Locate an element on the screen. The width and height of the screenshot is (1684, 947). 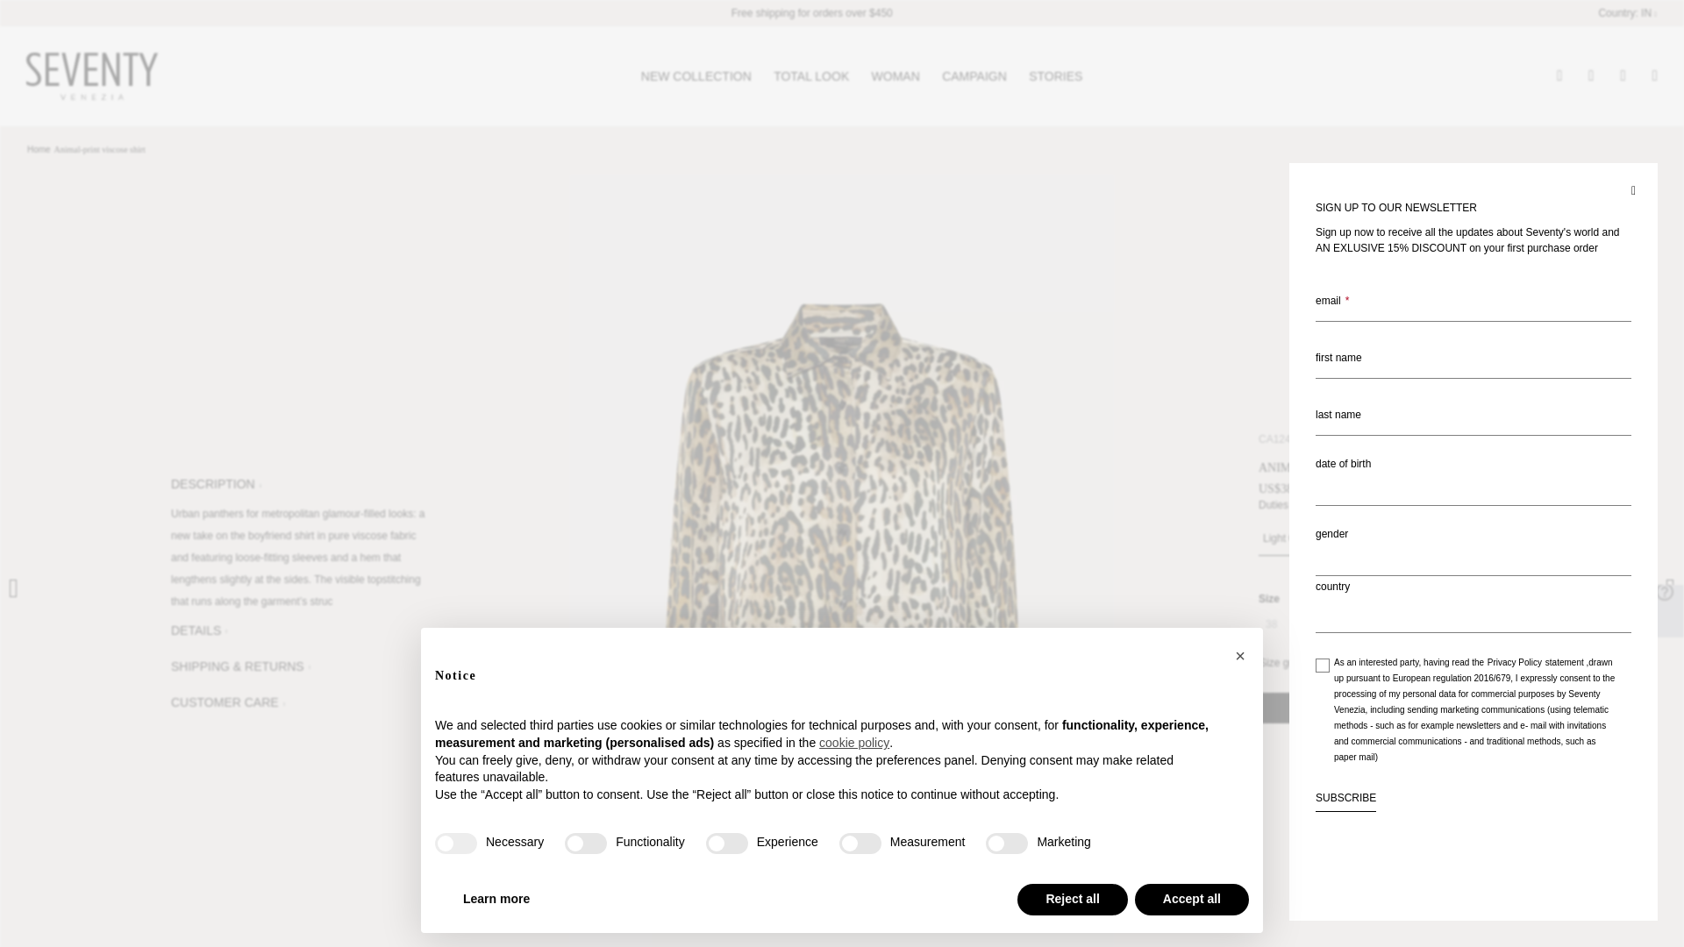
false is located at coordinates (726, 844).